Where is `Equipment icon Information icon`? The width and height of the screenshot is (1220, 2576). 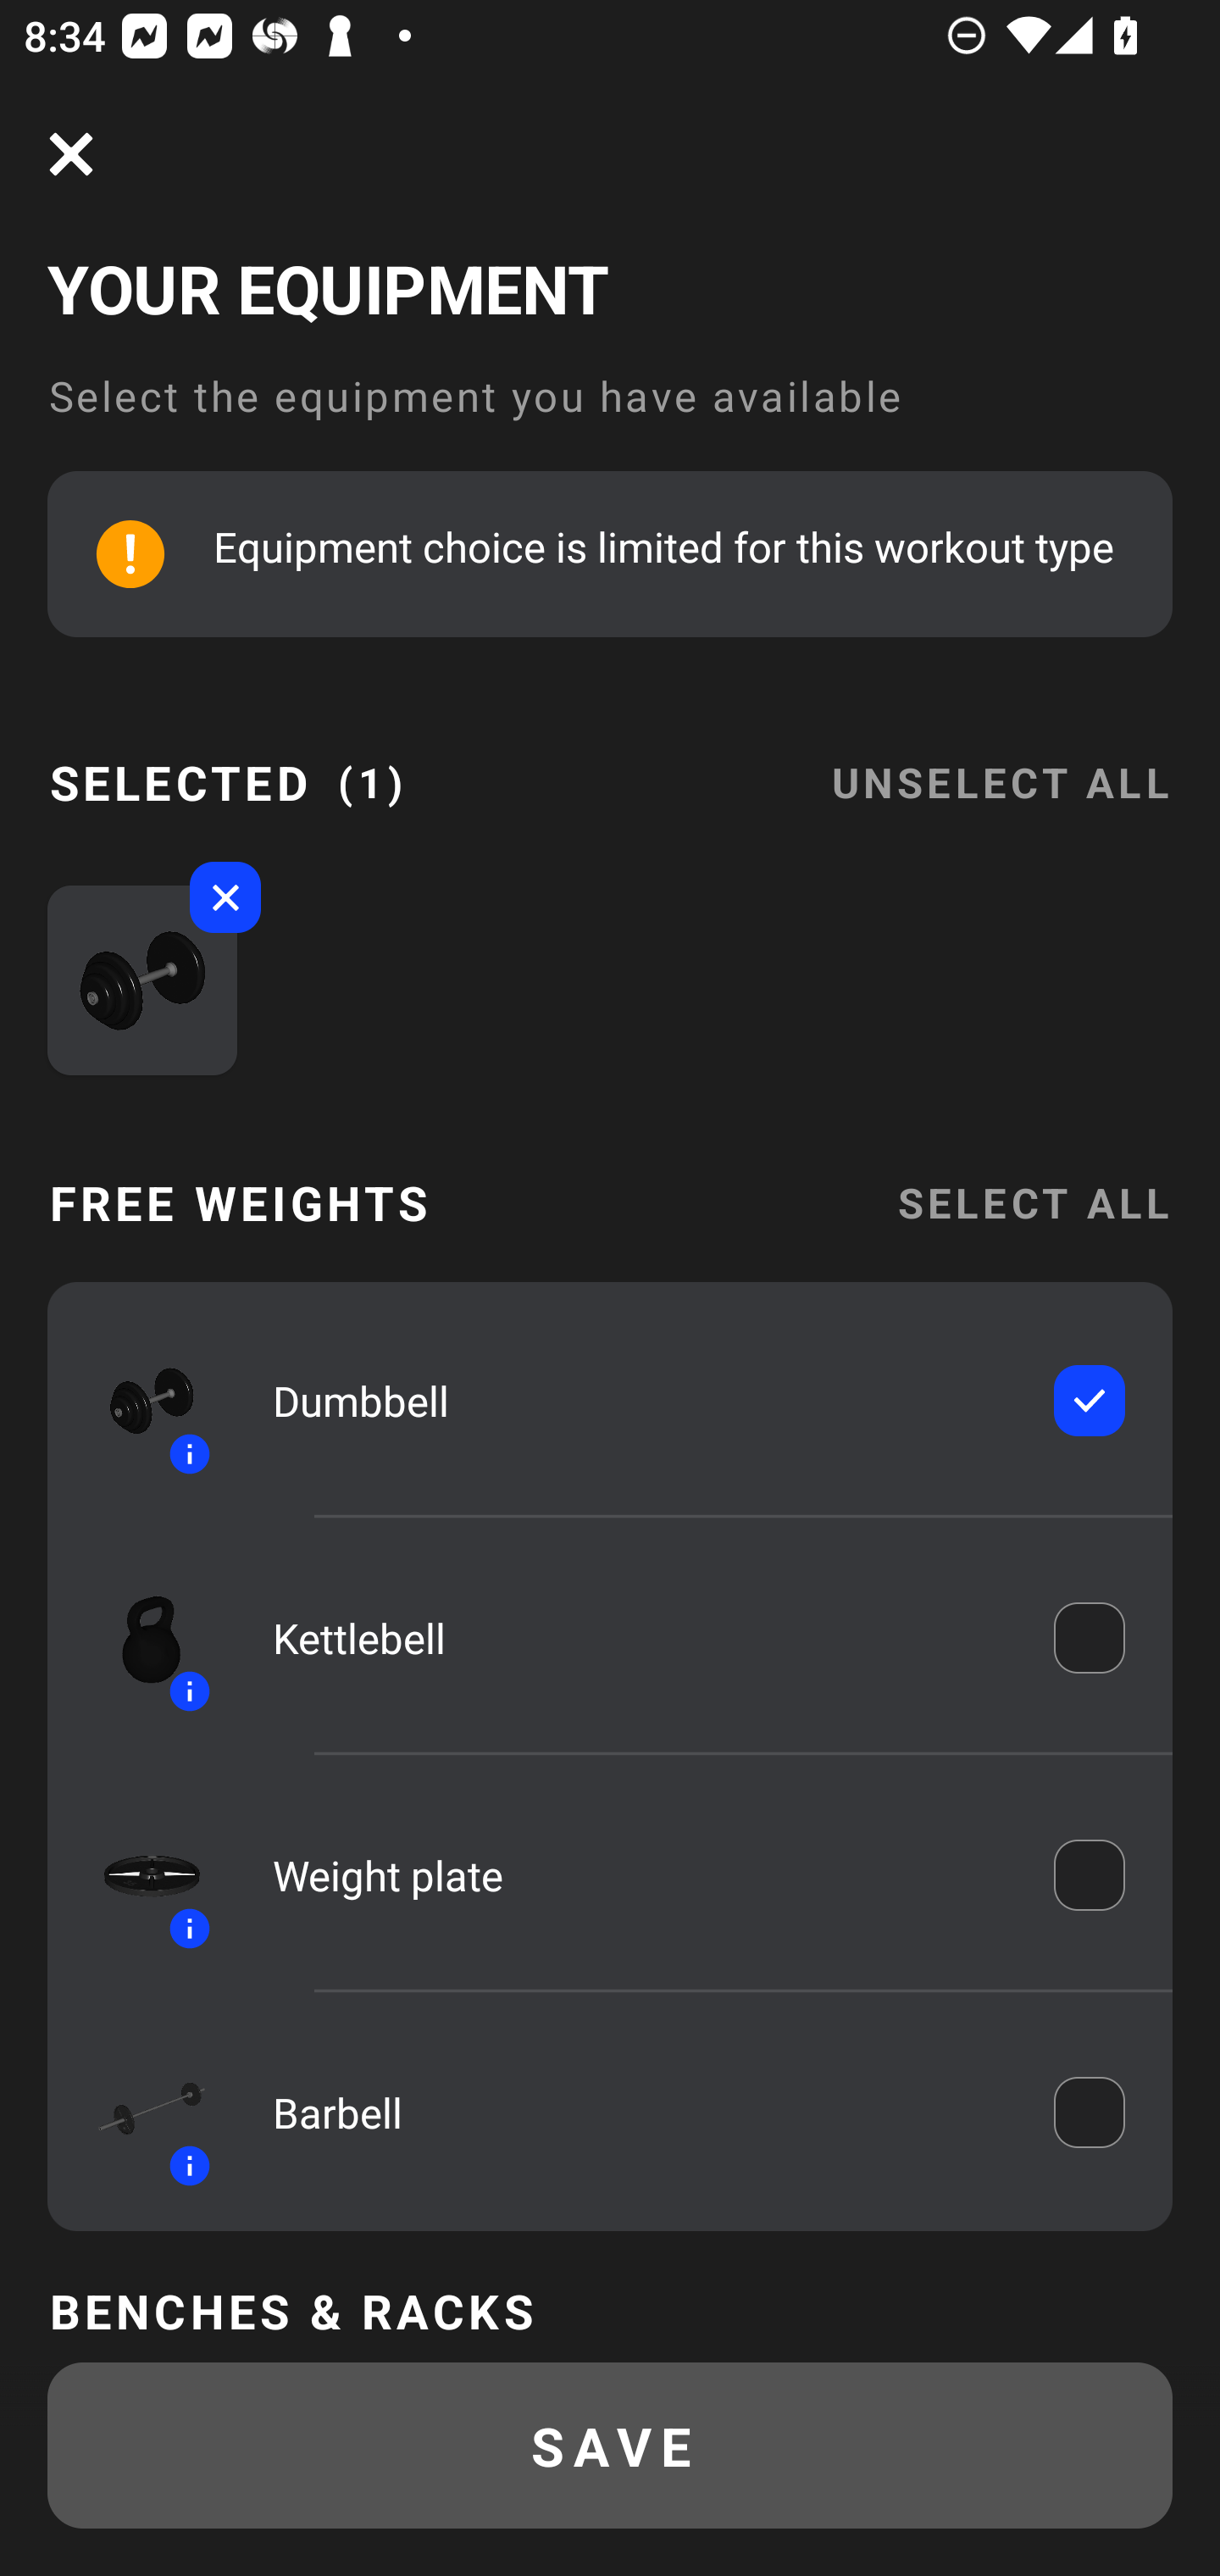 Equipment icon Information icon is located at coordinates (136, 1637).